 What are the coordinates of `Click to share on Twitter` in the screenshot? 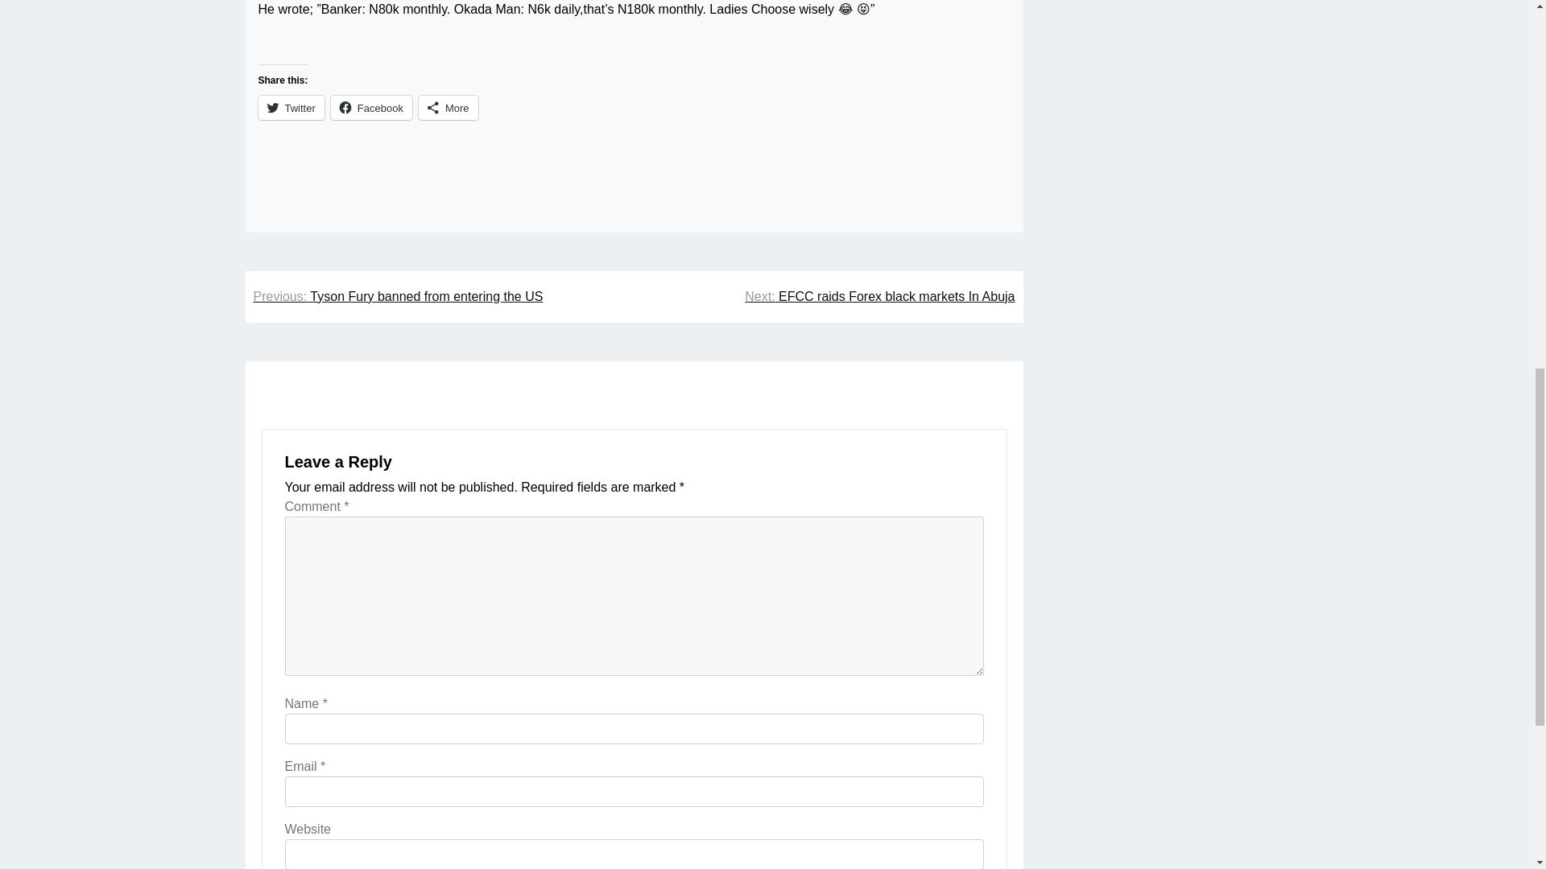 It's located at (290, 108).